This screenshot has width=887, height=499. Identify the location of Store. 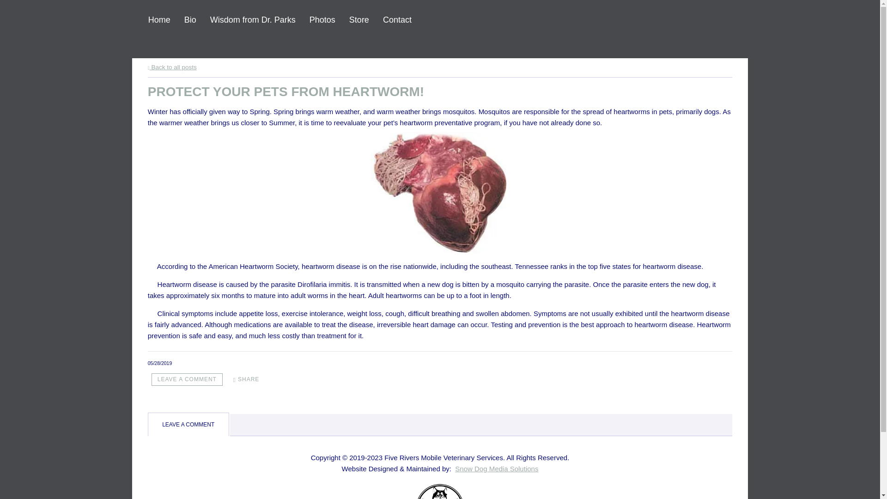
(359, 22).